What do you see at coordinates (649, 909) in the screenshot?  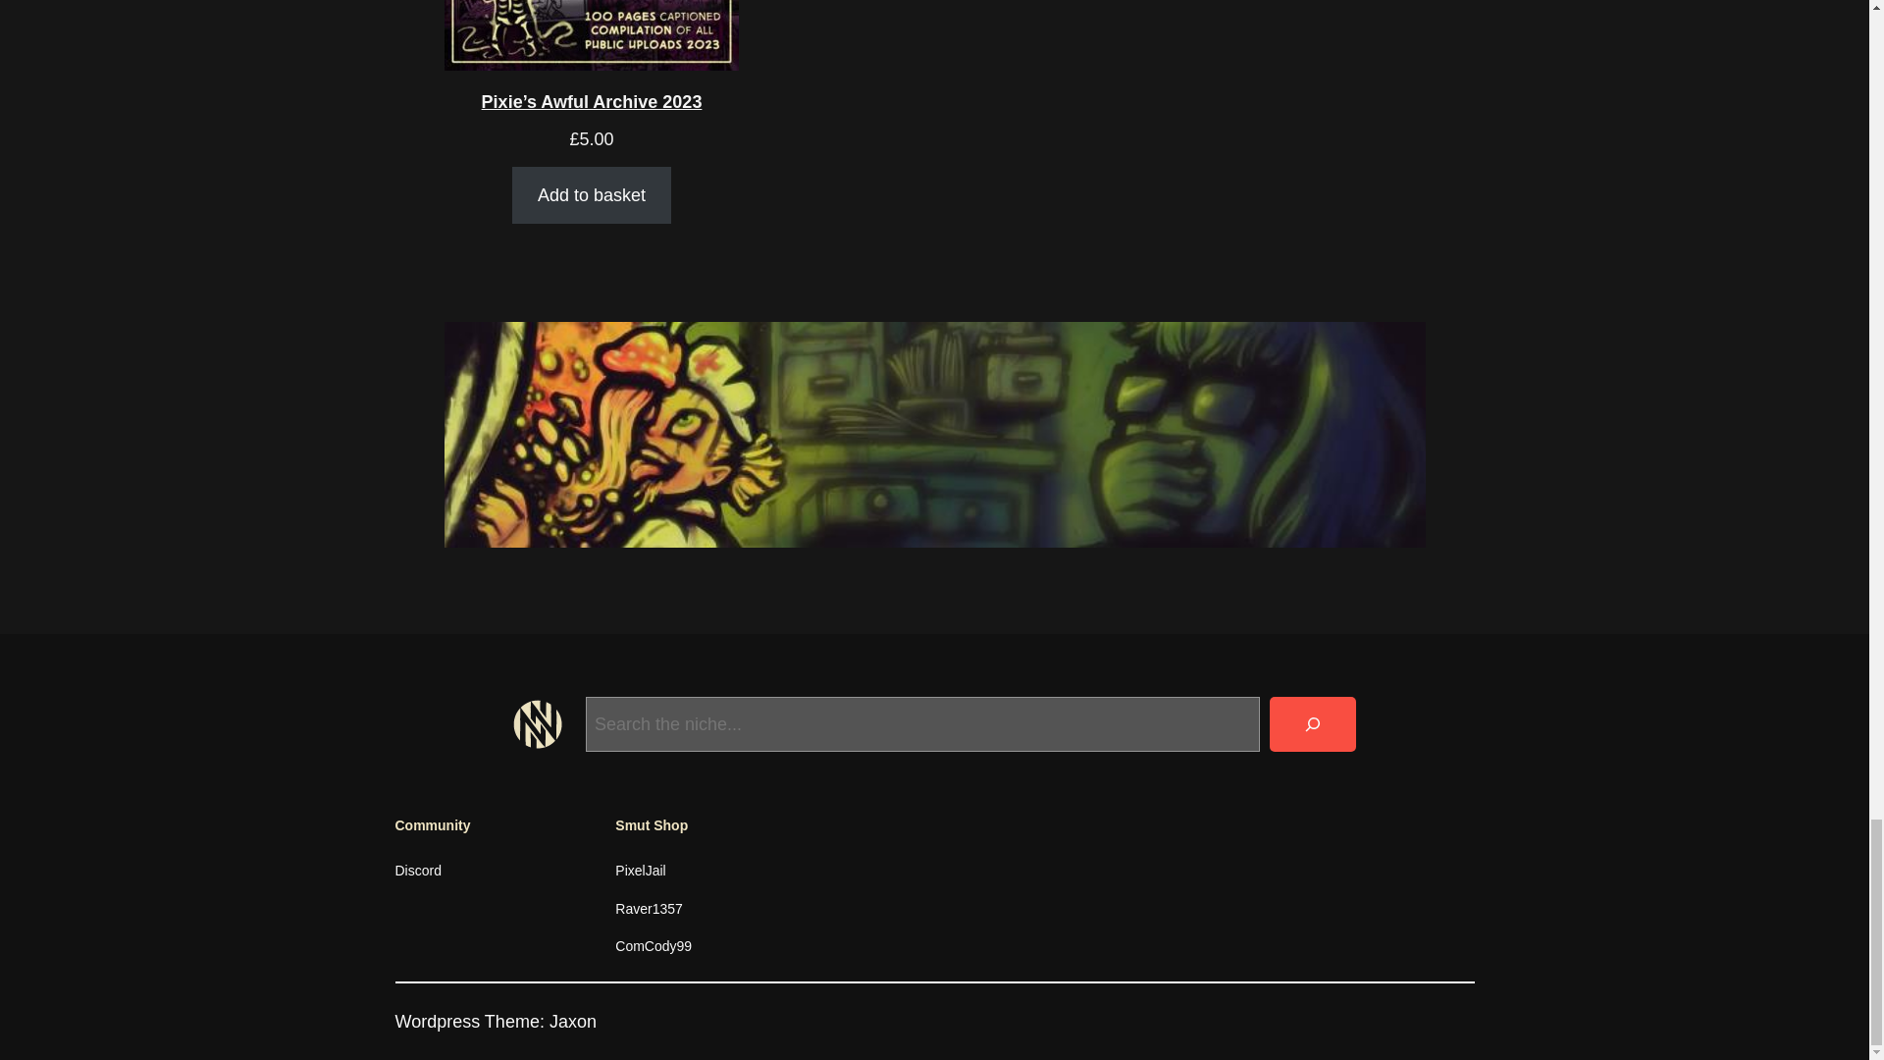 I see `Raver1357` at bounding box center [649, 909].